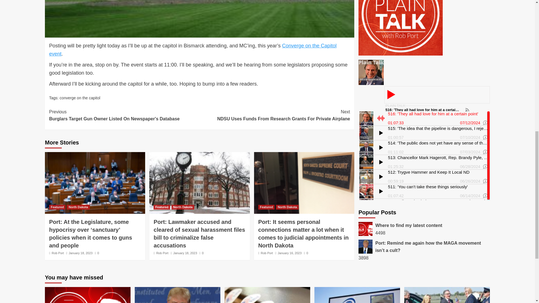 The height and width of the screenshot is (303, 539). I want to click on Converge on the Capitol event, so click(193, 50).